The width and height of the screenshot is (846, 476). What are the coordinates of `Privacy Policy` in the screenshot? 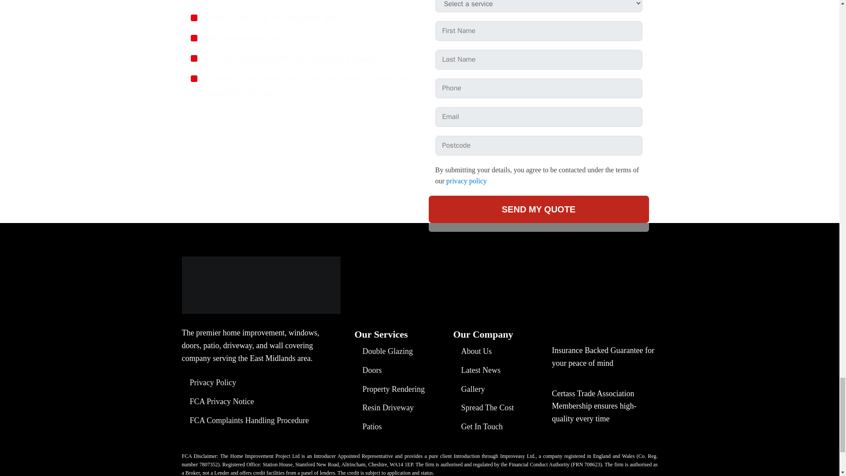 It's located at (209, 383).